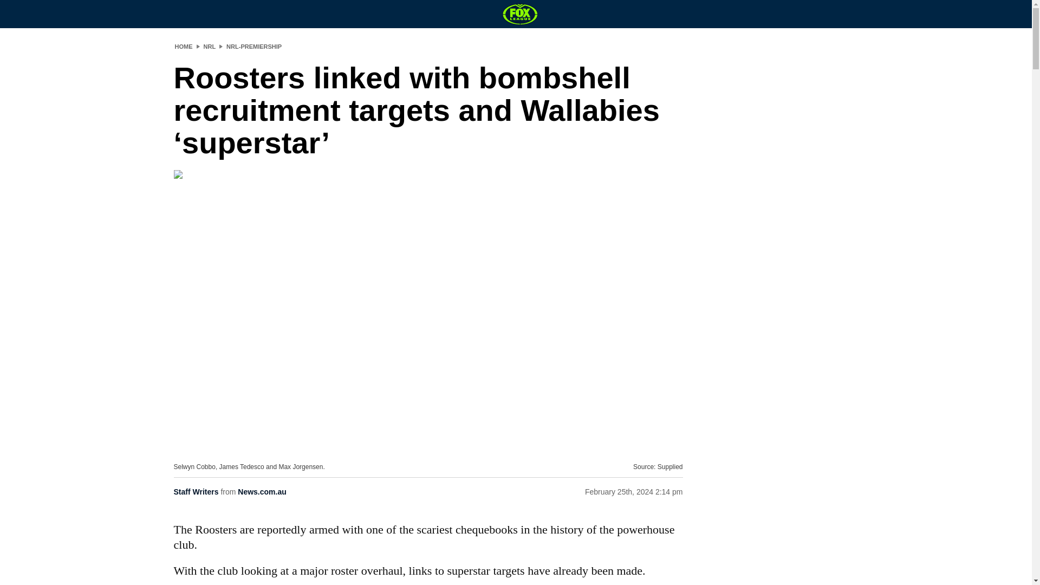 The width and height of the screenshot is (1040, 585). Describe the element at coordinates (210, 46) in the screenshot. I see `NRL` at that location.